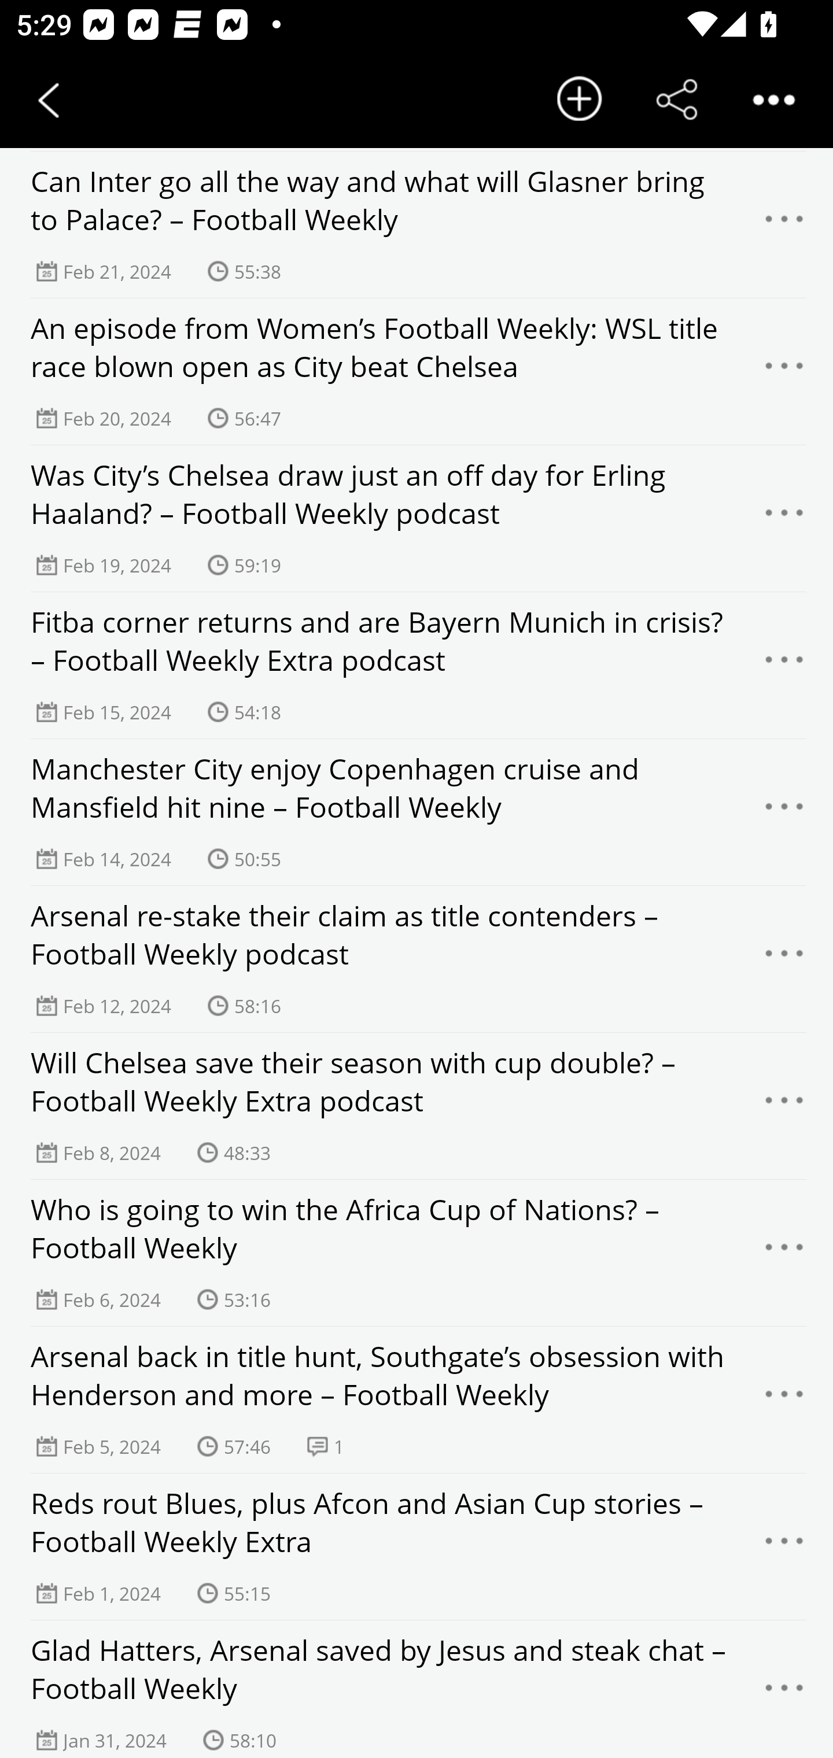 The image size is (833, 1758). I want to click on Menu, so click(784, 371).